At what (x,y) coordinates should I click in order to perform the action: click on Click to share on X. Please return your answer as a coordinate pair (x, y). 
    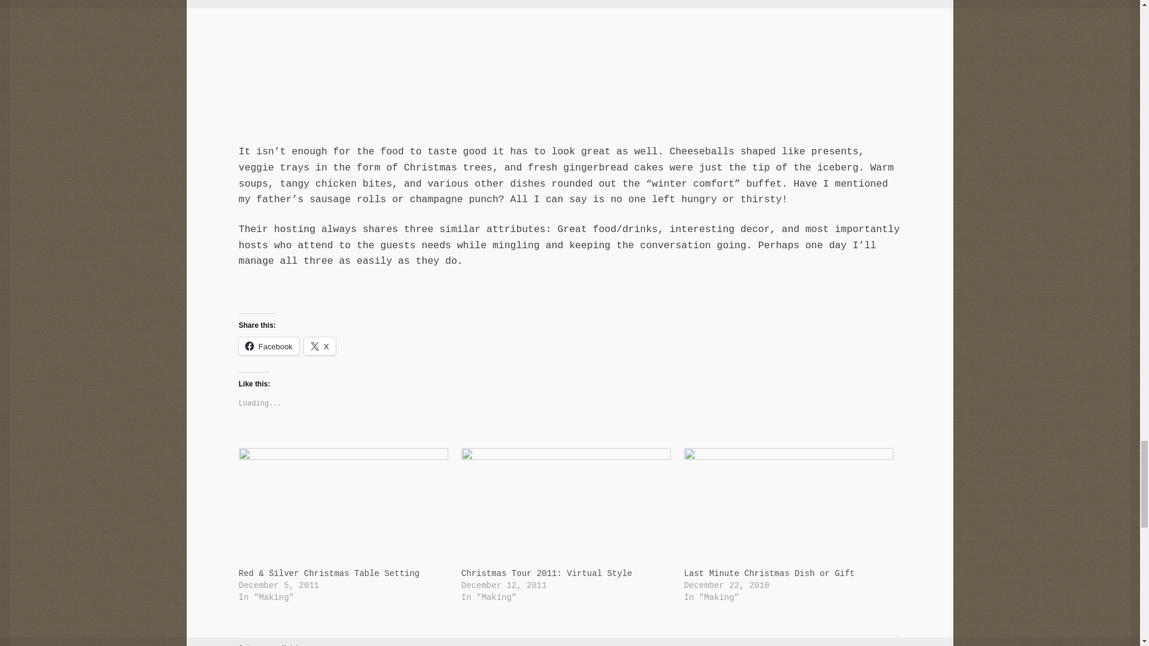
    Looking at the image, I should click on (320, 346).